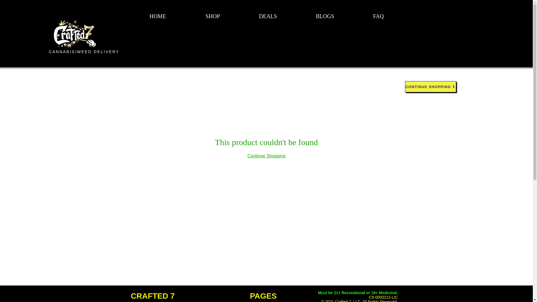 This screenshot has height=302, width=537. I want to click on HOME, so click(158, 16).